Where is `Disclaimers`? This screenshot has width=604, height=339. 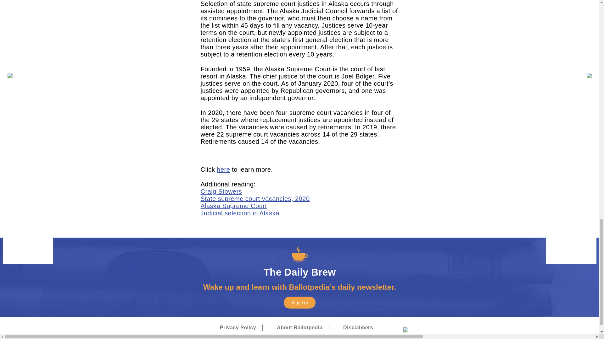
Disclaimers is located at coordinates (358, 328).